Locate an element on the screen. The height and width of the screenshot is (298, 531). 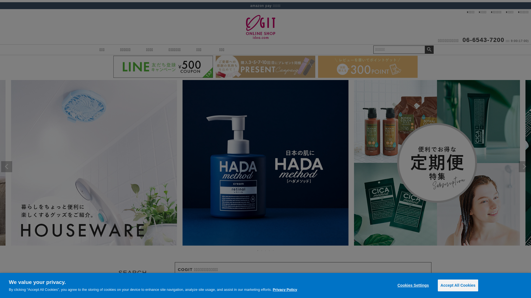
3 is located at coordinates (266, 251).